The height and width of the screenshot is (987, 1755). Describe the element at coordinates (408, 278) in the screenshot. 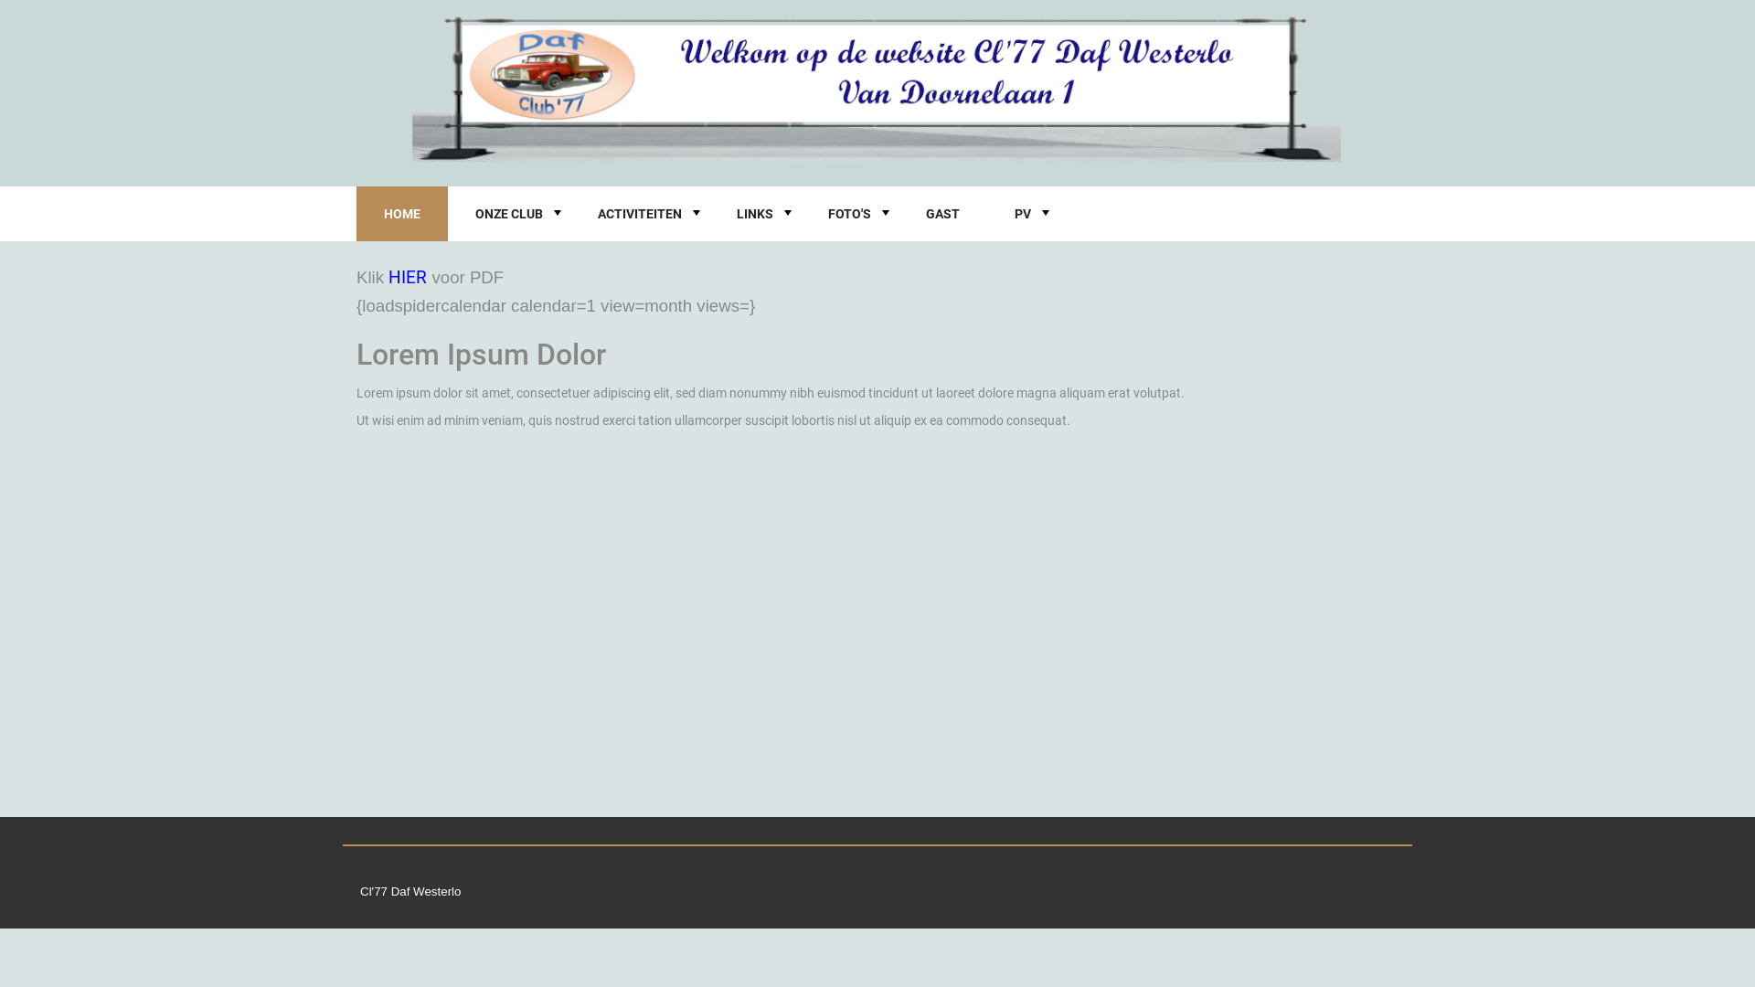

I see `HIER` at that location.